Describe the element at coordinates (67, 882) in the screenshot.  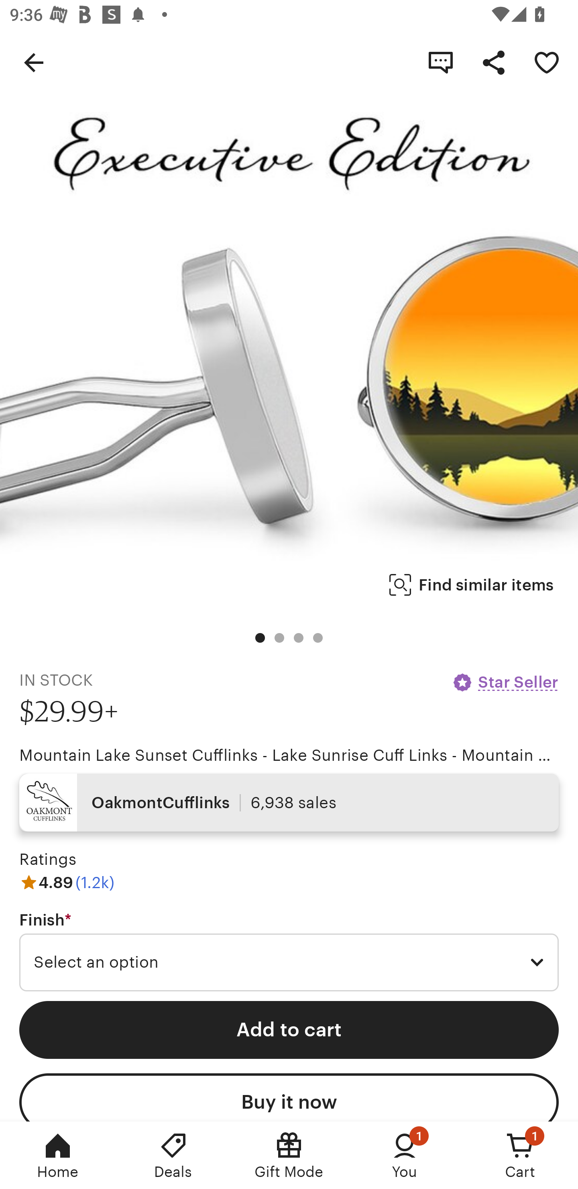
I see `4.89 (1.2k)` at that location.